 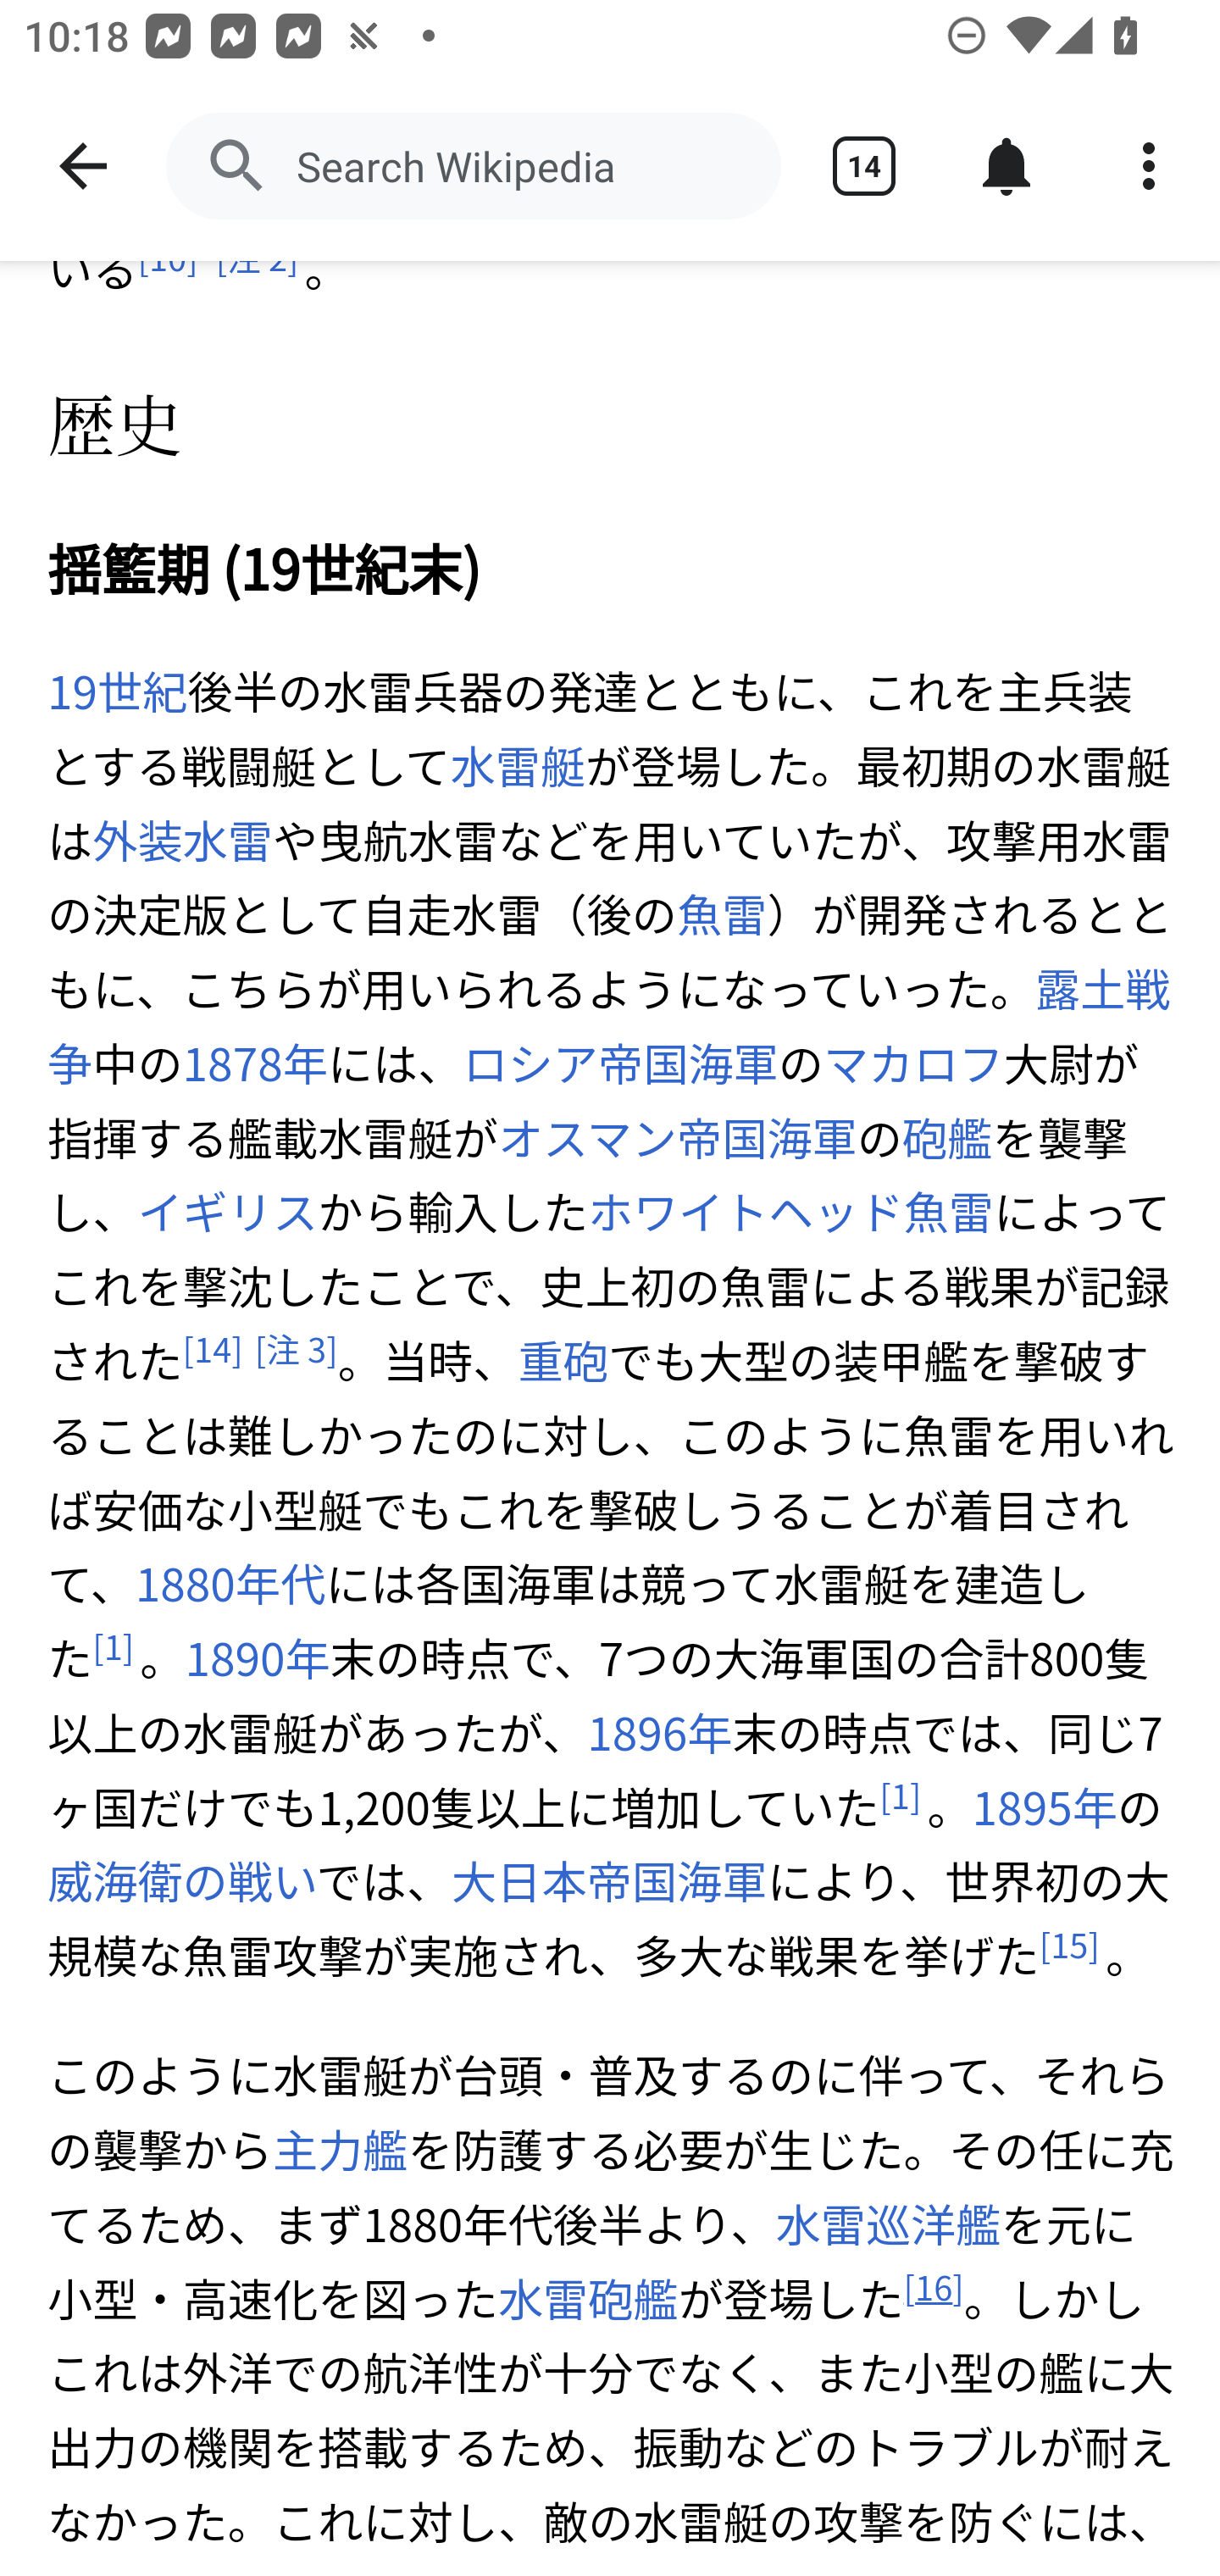 What do you see at coordinates (620, 1063) in the screenshot?
I see `ロシア帝国海軍` at bounding box center [620, 1063].